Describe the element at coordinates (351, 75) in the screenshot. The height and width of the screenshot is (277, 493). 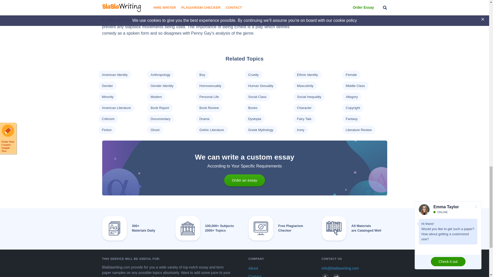
I see `Female` at that location.